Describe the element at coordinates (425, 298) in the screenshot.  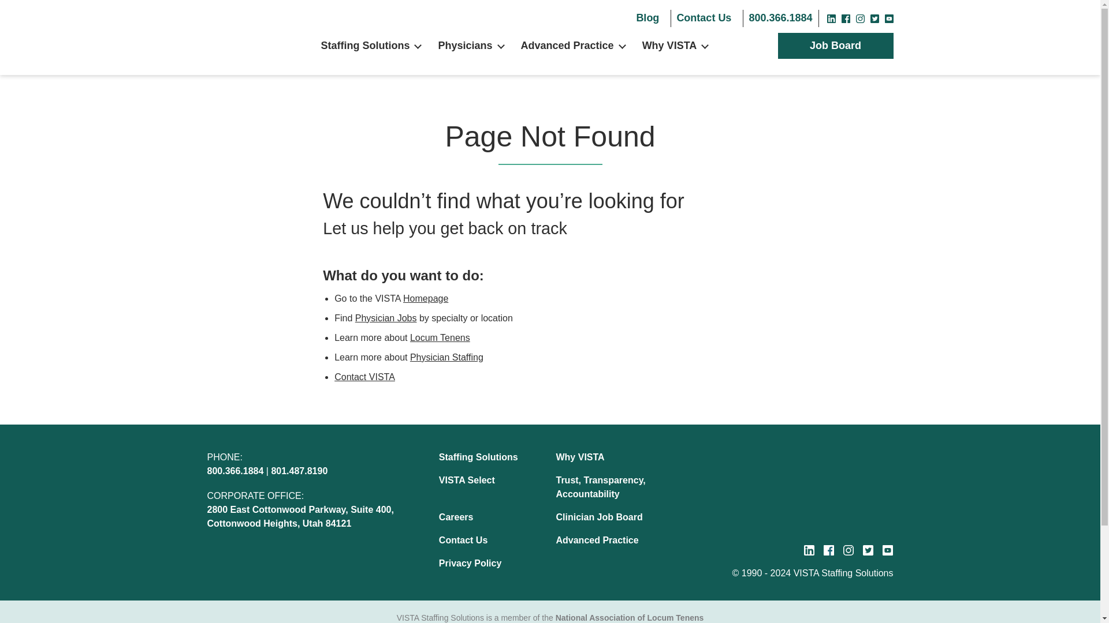
I see `Homepage` at that location.